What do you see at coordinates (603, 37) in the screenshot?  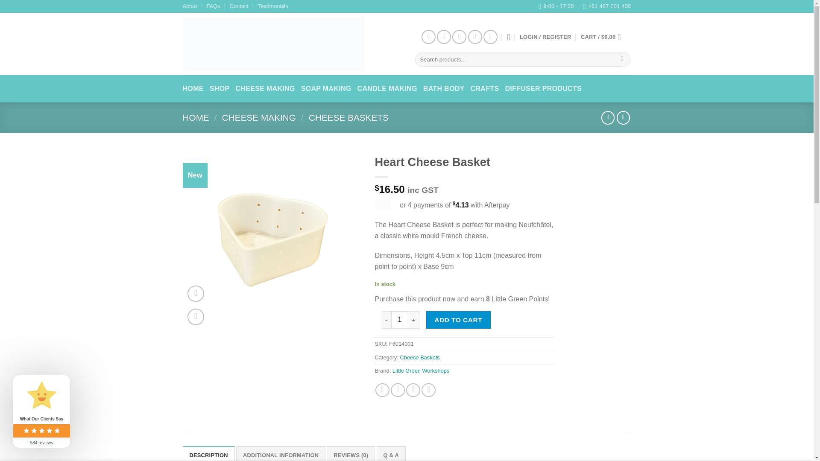 I see `Cart` at bounding box center [603, 37].